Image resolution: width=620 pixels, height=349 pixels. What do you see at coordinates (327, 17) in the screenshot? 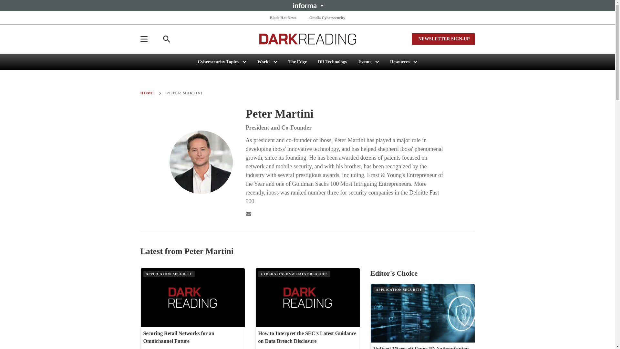
I see `Omdia Cybersecurity` at bounding box center [327, 17].